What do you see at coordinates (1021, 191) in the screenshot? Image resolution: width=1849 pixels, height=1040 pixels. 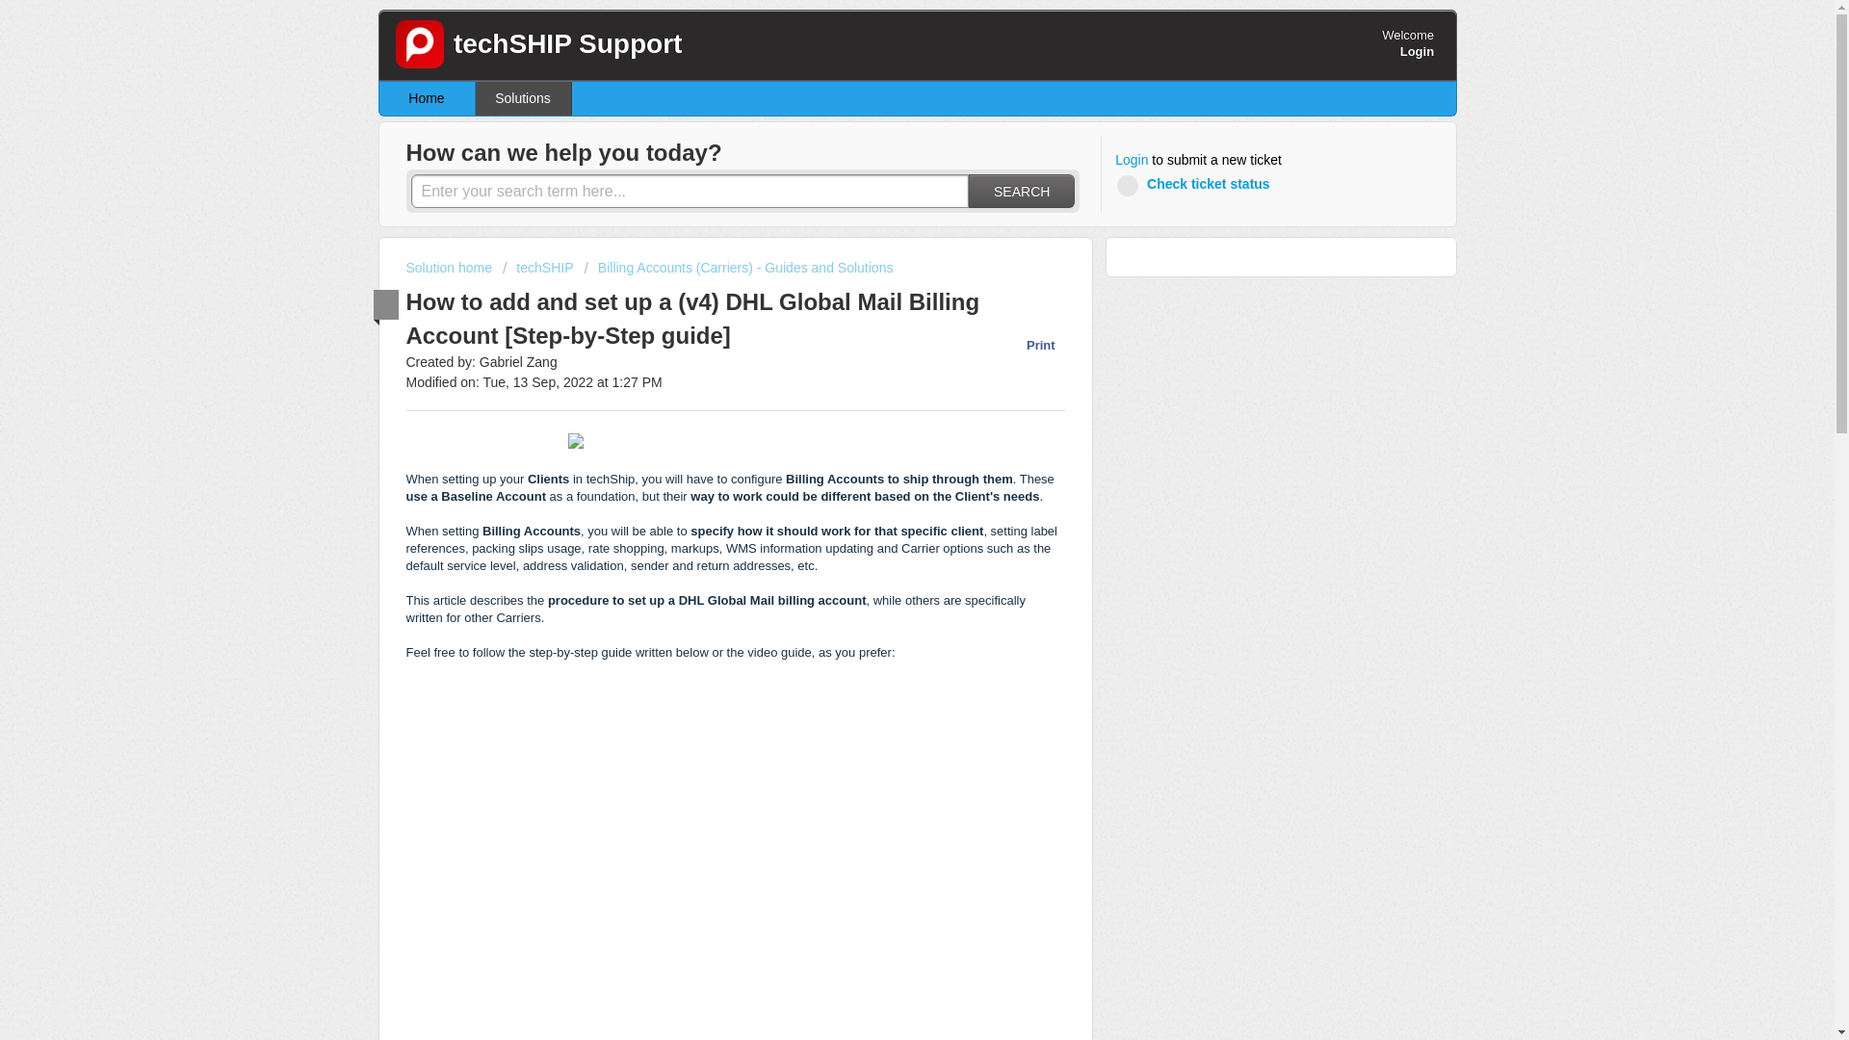 I see `SEARCH` at bounding box center [1021, 191].